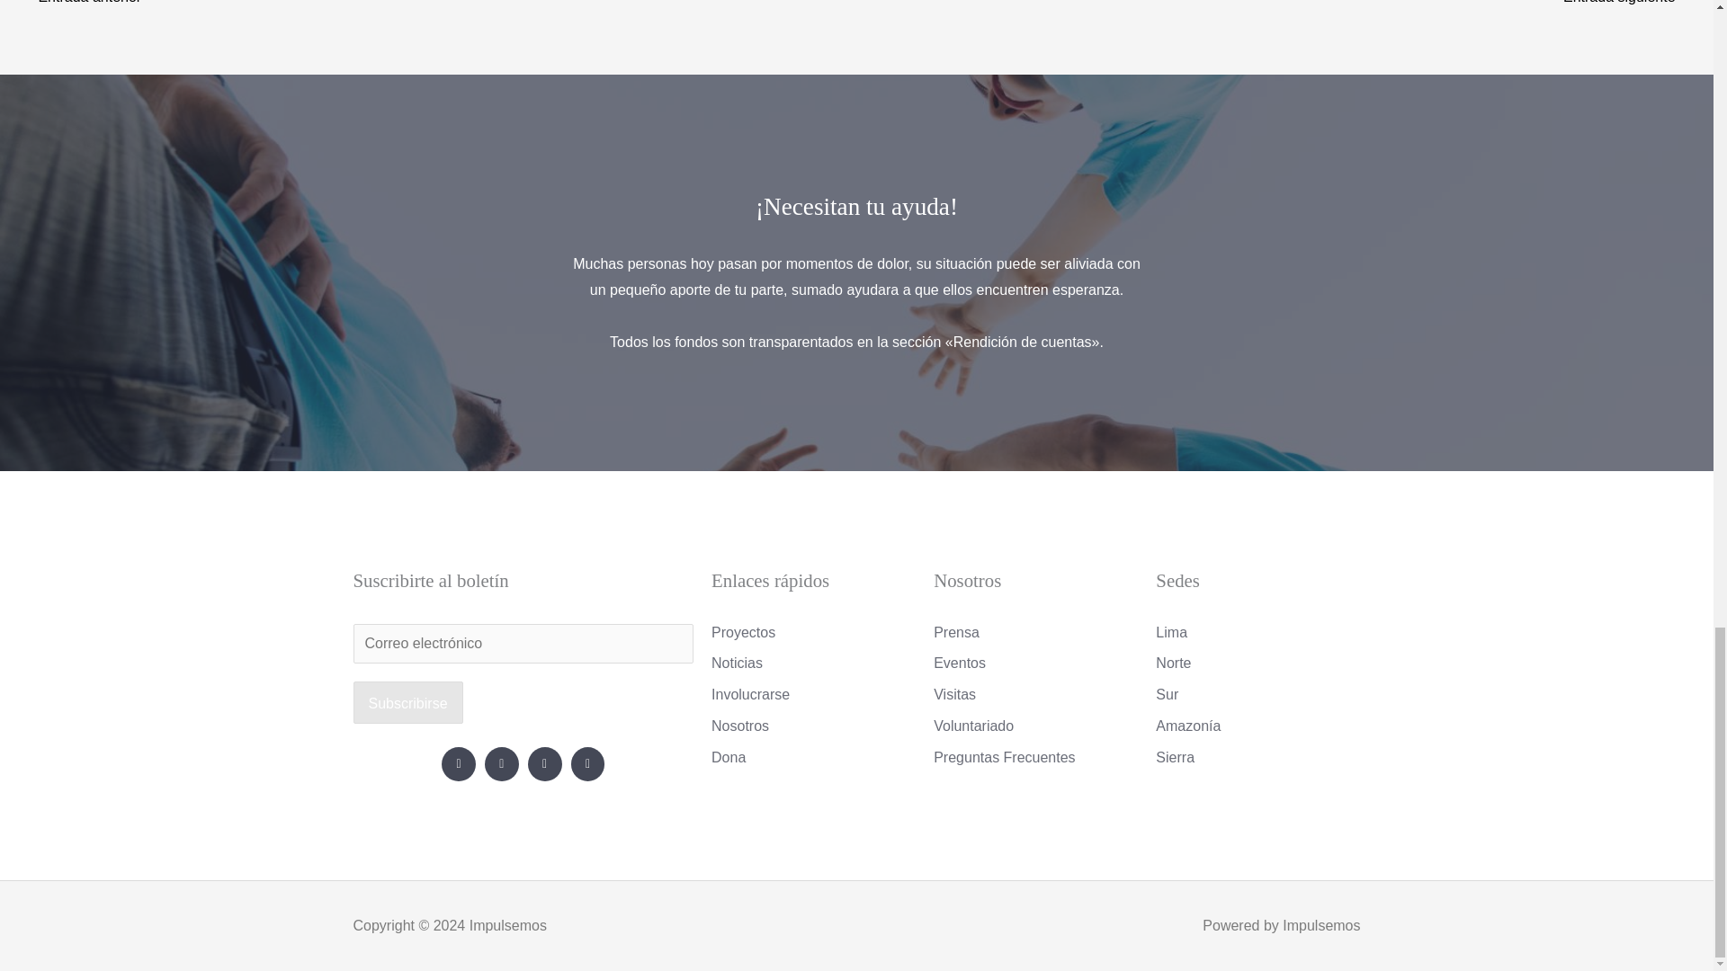 The height and width of the screenshot is (971, 1727). I want to click on Instagram, so click(588, 764).